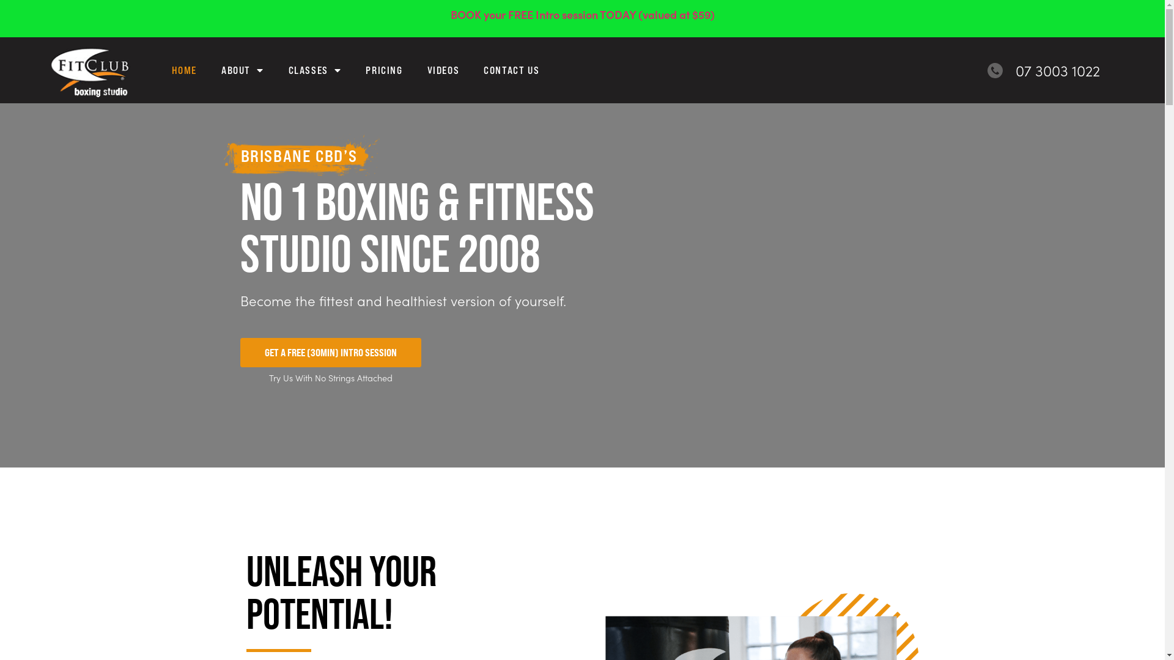 The image size is (1174, 660). I want to click on ABOUT, so click(243, 70).